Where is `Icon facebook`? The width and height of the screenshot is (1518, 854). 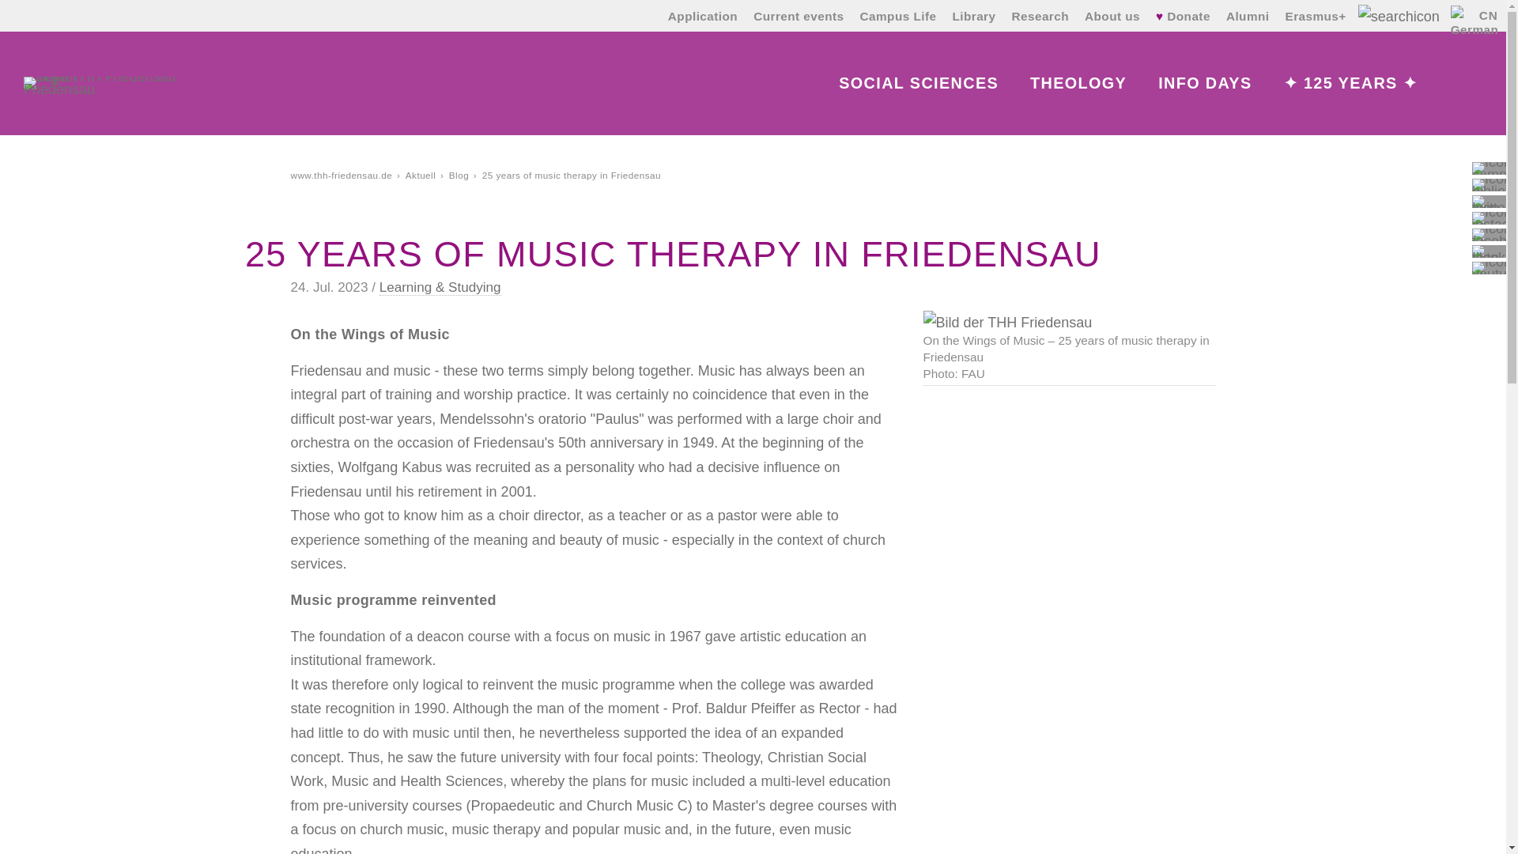 Icon facebook is located at coordinates (1495, 234).